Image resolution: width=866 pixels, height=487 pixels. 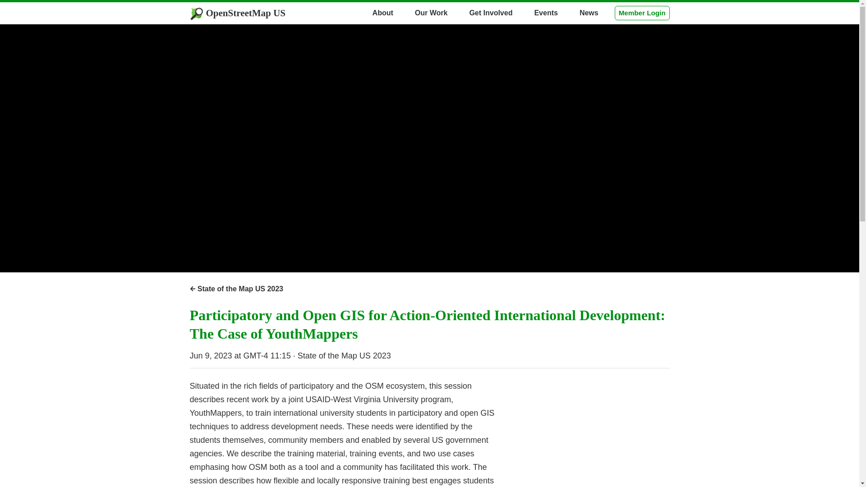 I want to click on Member Login, so click(x=642, y=13).